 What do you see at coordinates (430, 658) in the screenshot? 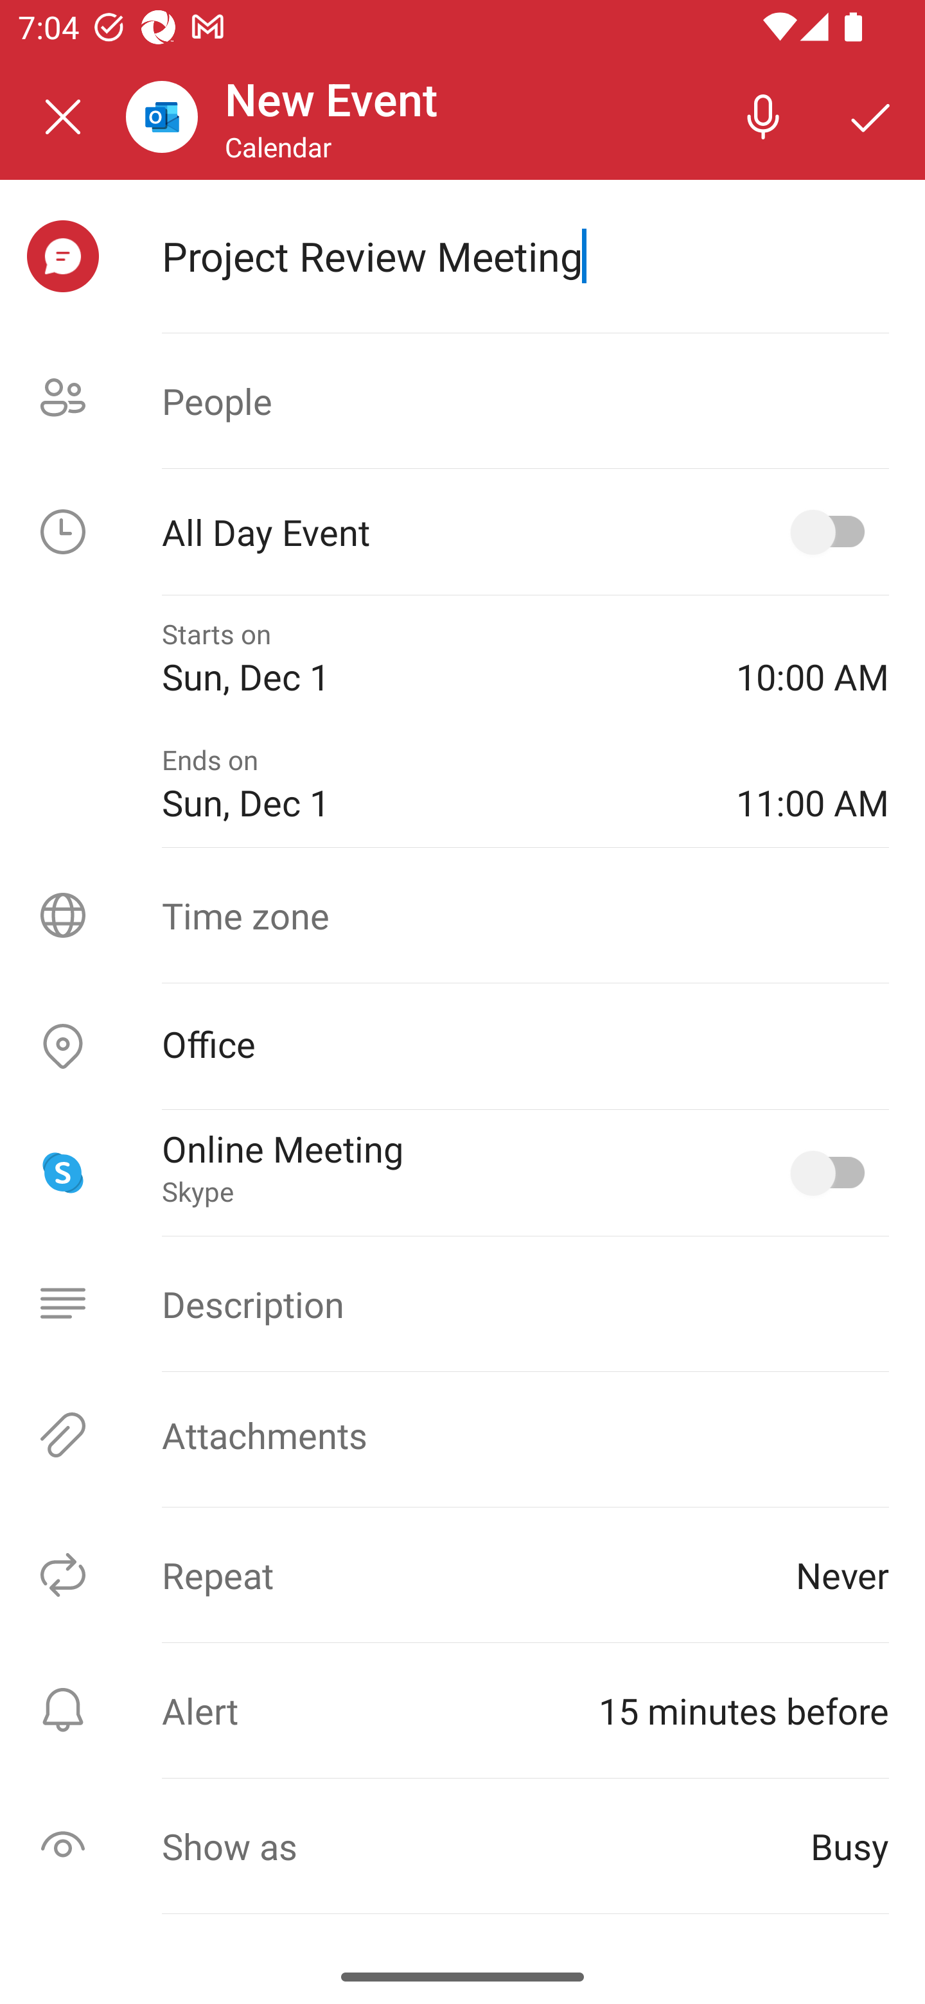
I see `Starts on Sun, Dec 1` at bounding box center [430, 658].